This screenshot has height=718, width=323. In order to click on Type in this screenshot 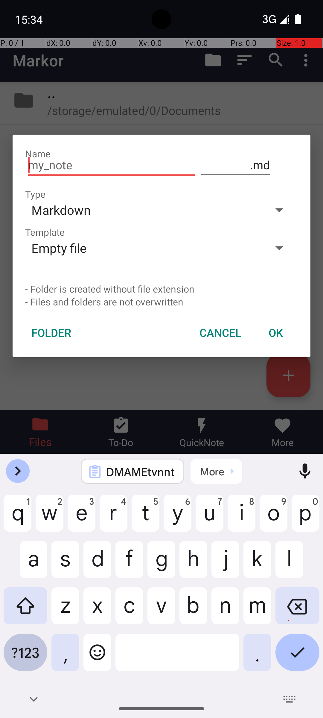, I will do `click(35, 194)`.